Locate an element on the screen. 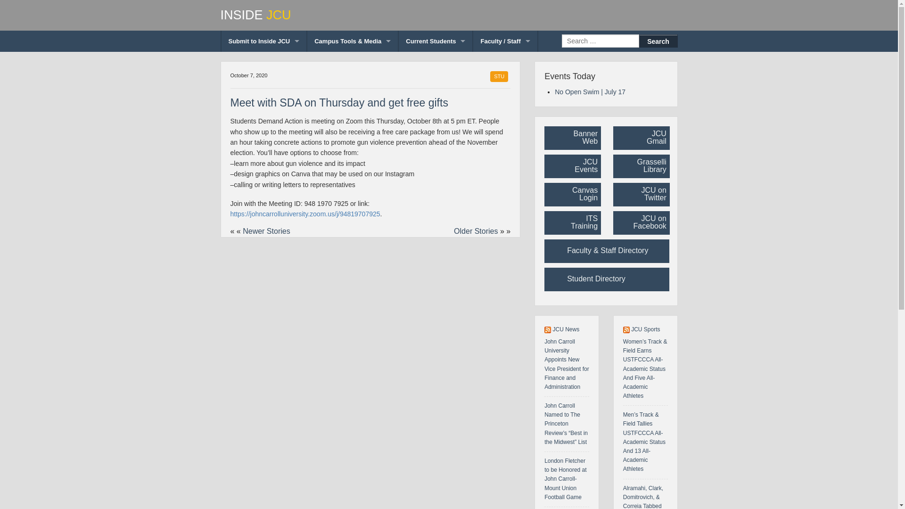 This screenshot has width=905, height=509. Search is located at coordinates (658, 41).